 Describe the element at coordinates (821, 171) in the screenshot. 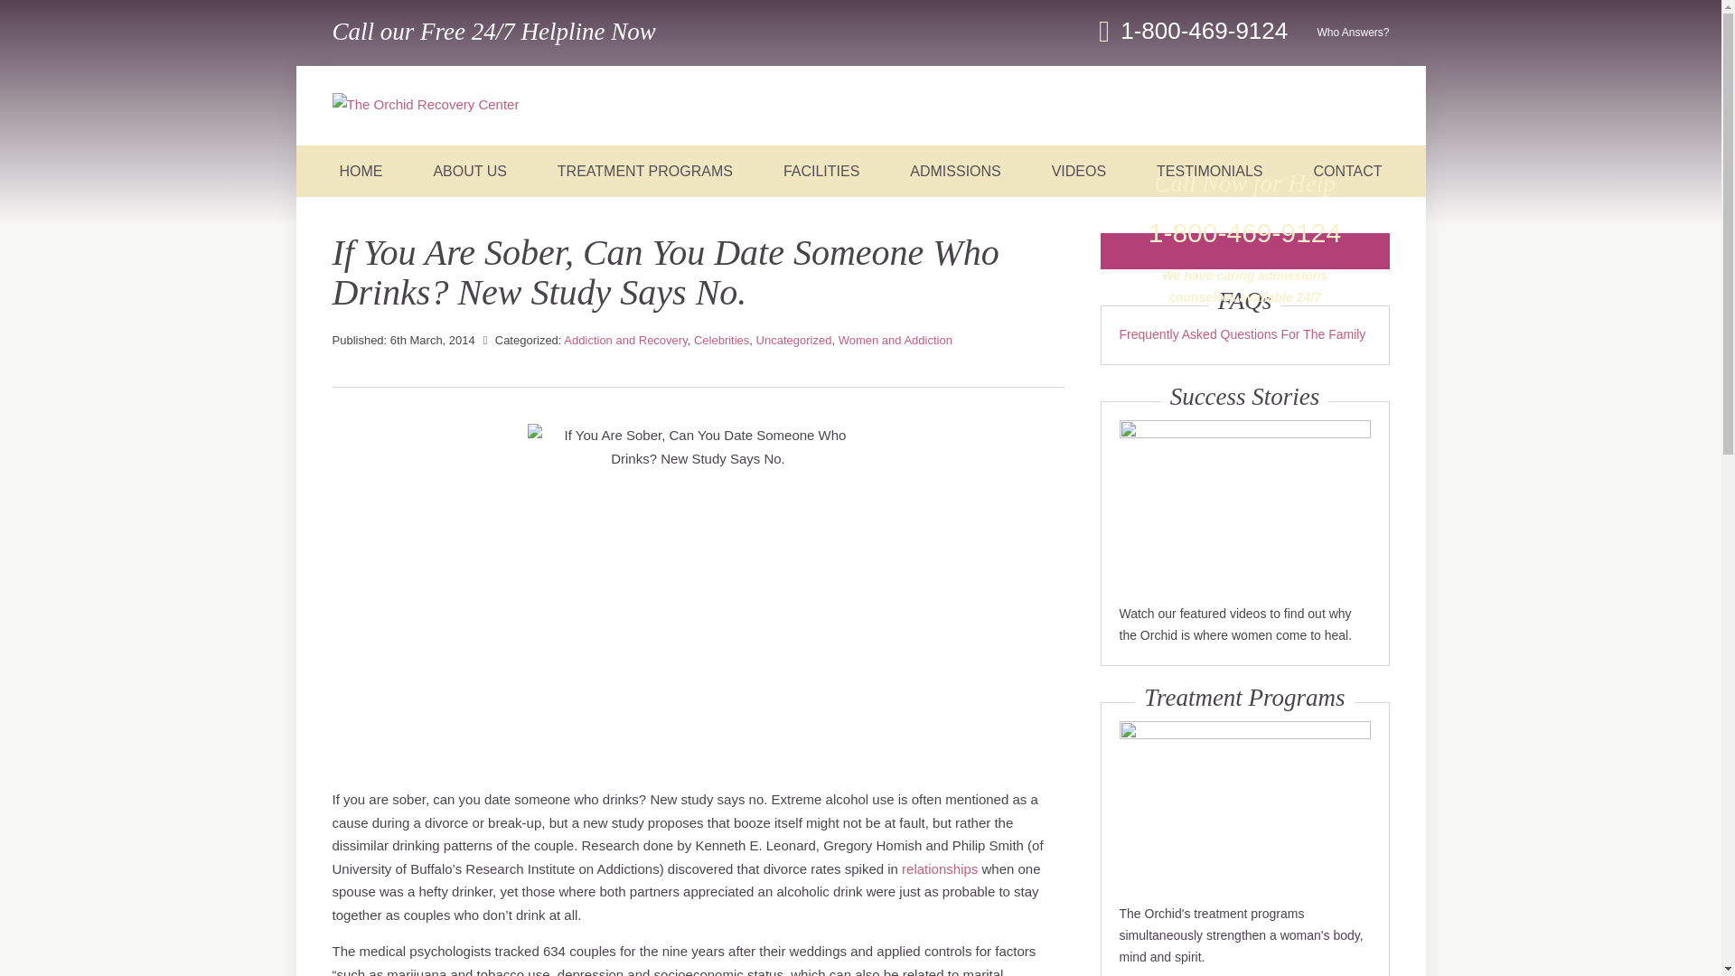

I see `FACILITIES` at that location.